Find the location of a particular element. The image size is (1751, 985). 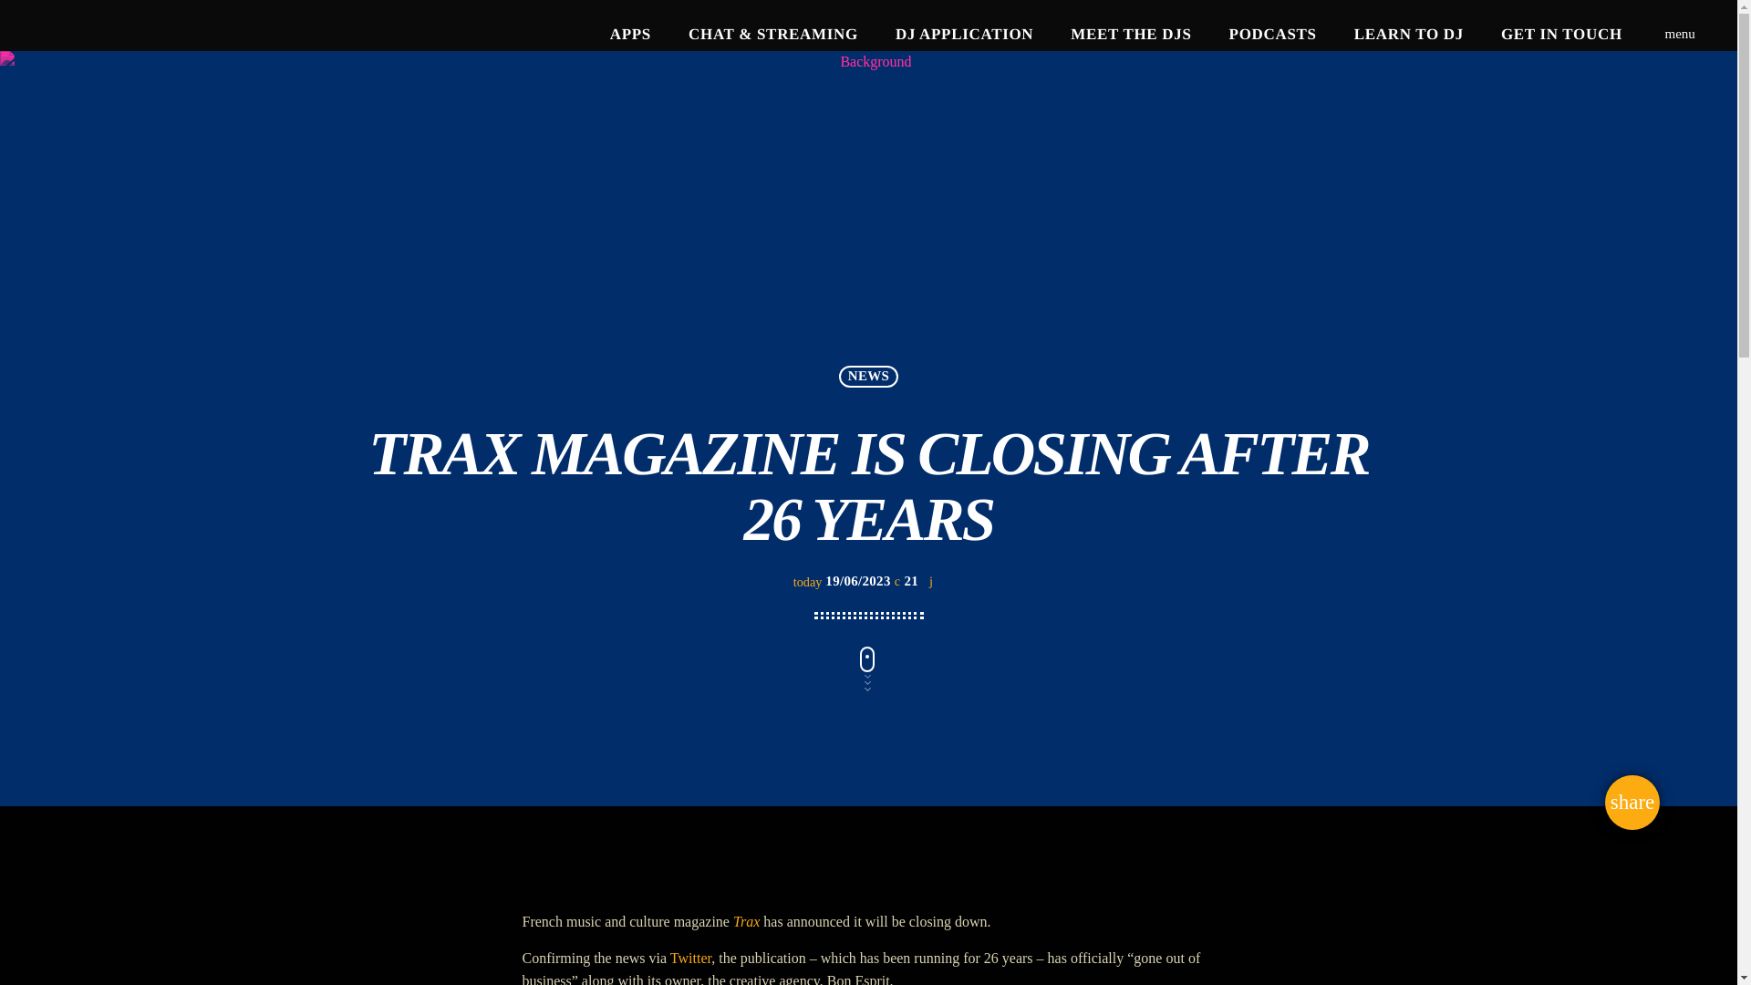

PODCASTS is located at coordinates (1271, 35).